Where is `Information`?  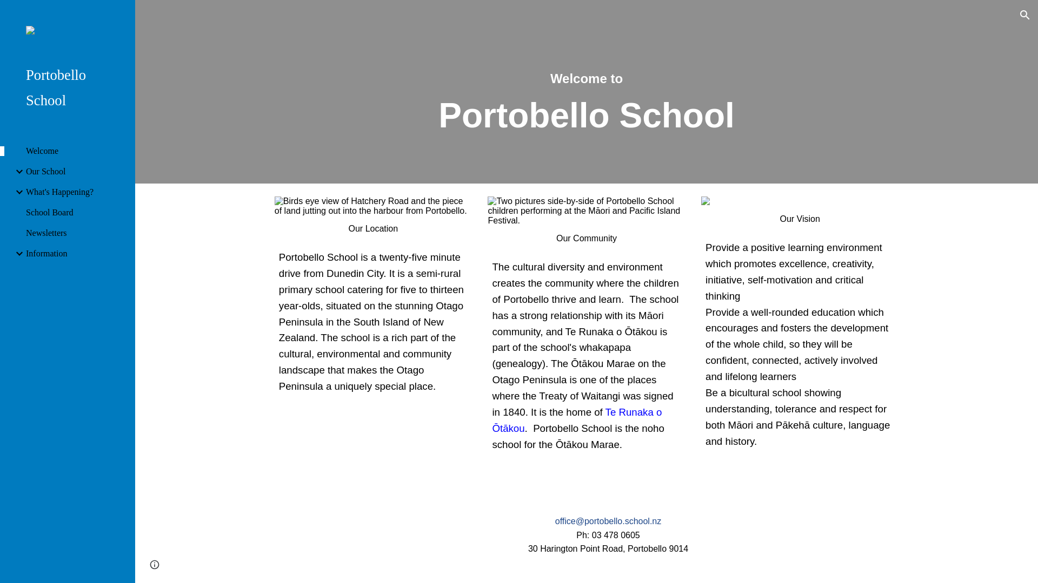
Information is located at coordinates (76, 254).